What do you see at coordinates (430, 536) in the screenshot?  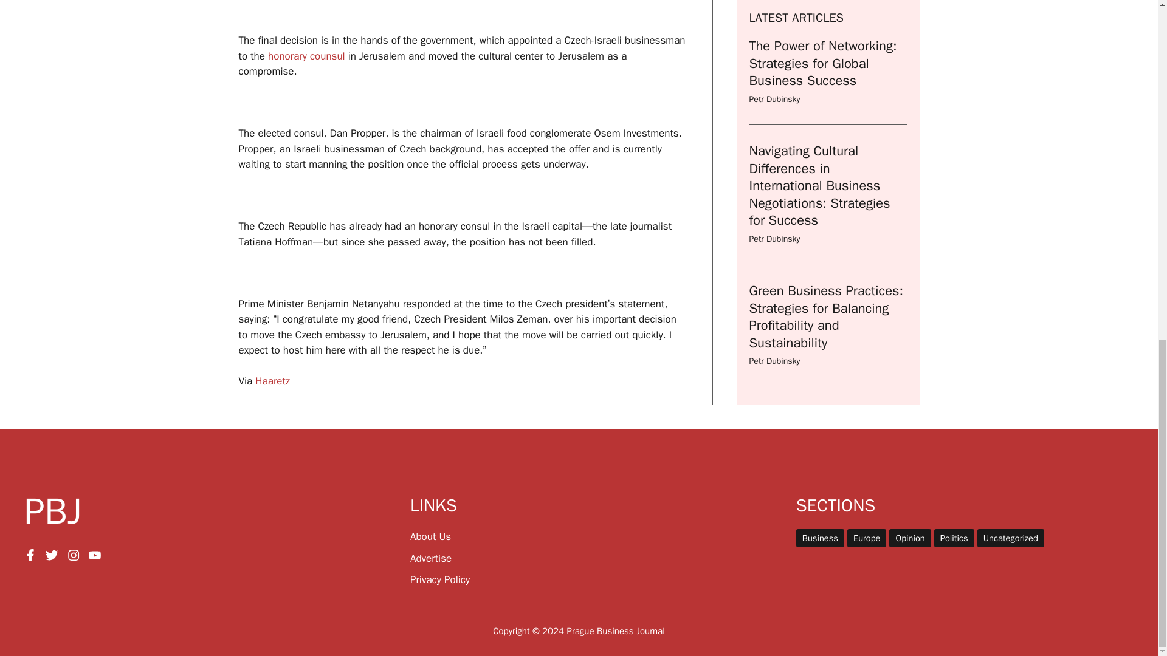 I see `About Us` at bounding box center [430, 536].